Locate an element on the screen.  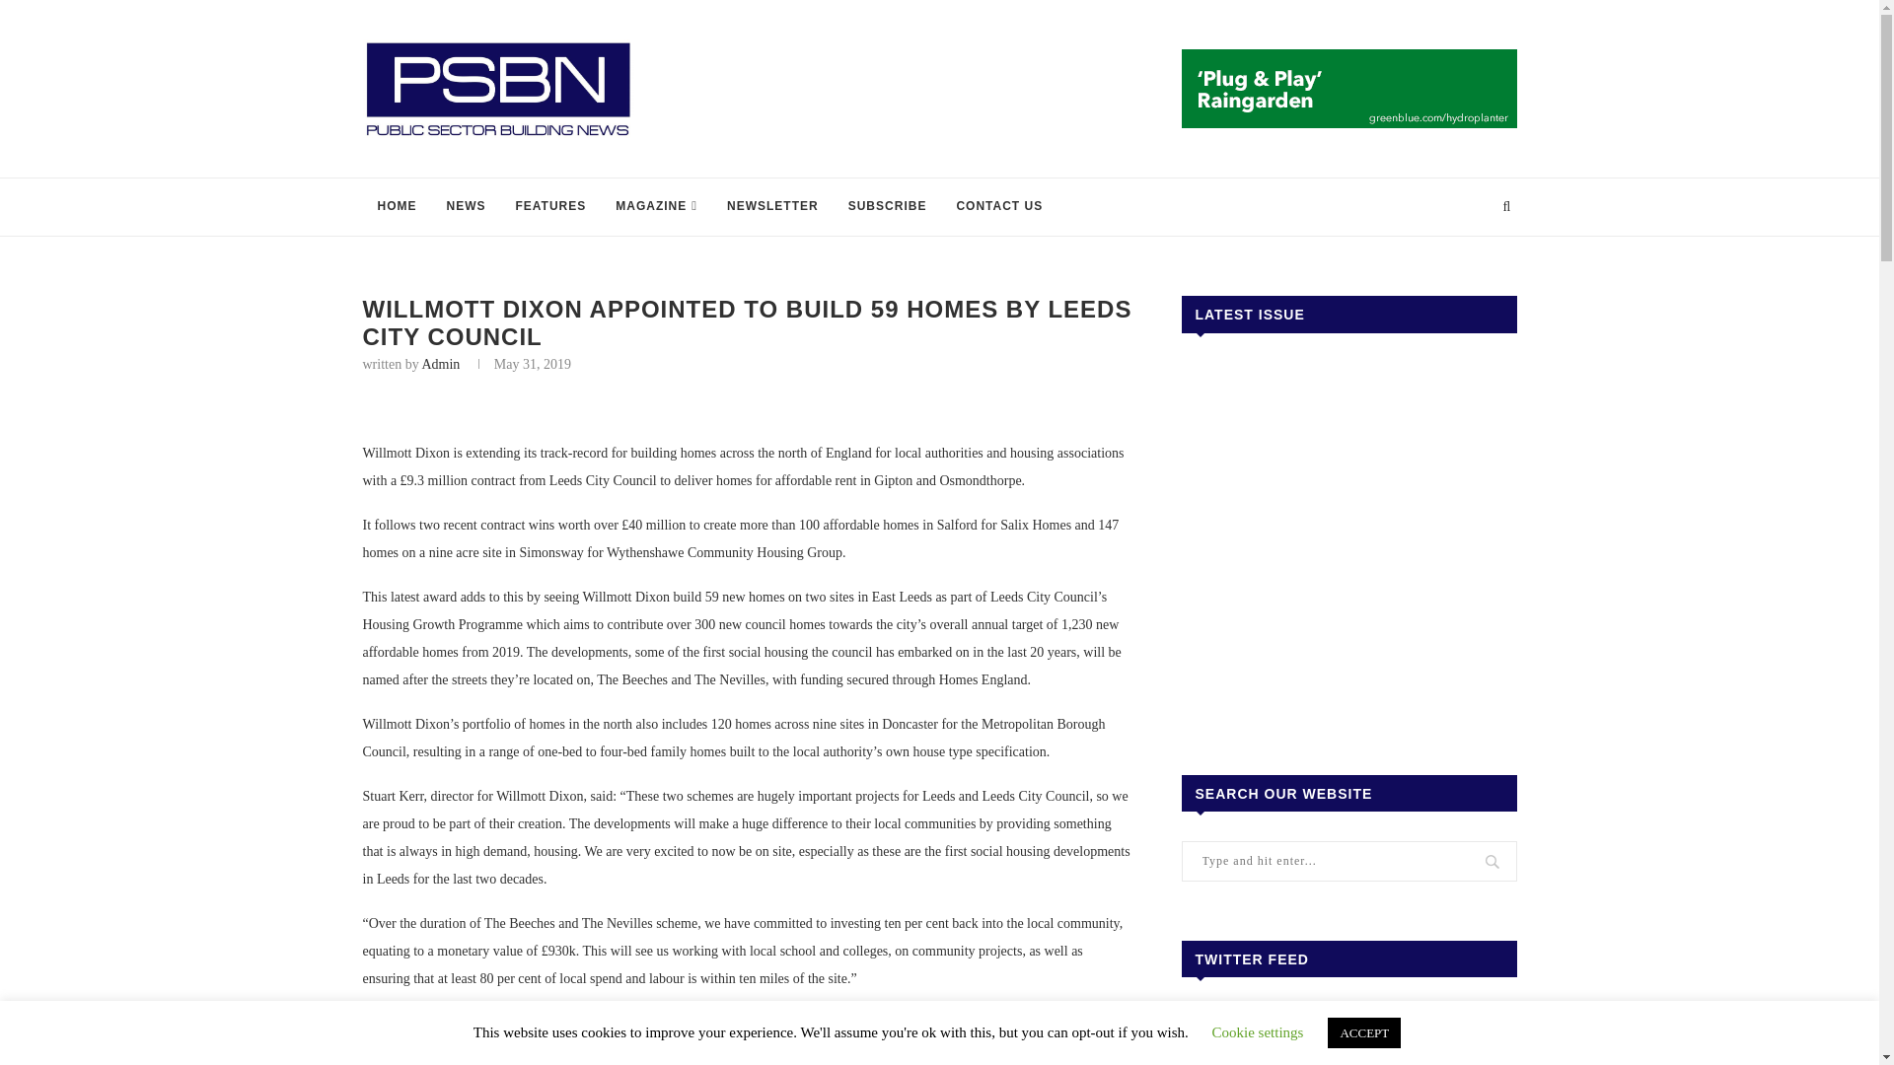
SUBSCRIBE is located at coordinates (887, 207).